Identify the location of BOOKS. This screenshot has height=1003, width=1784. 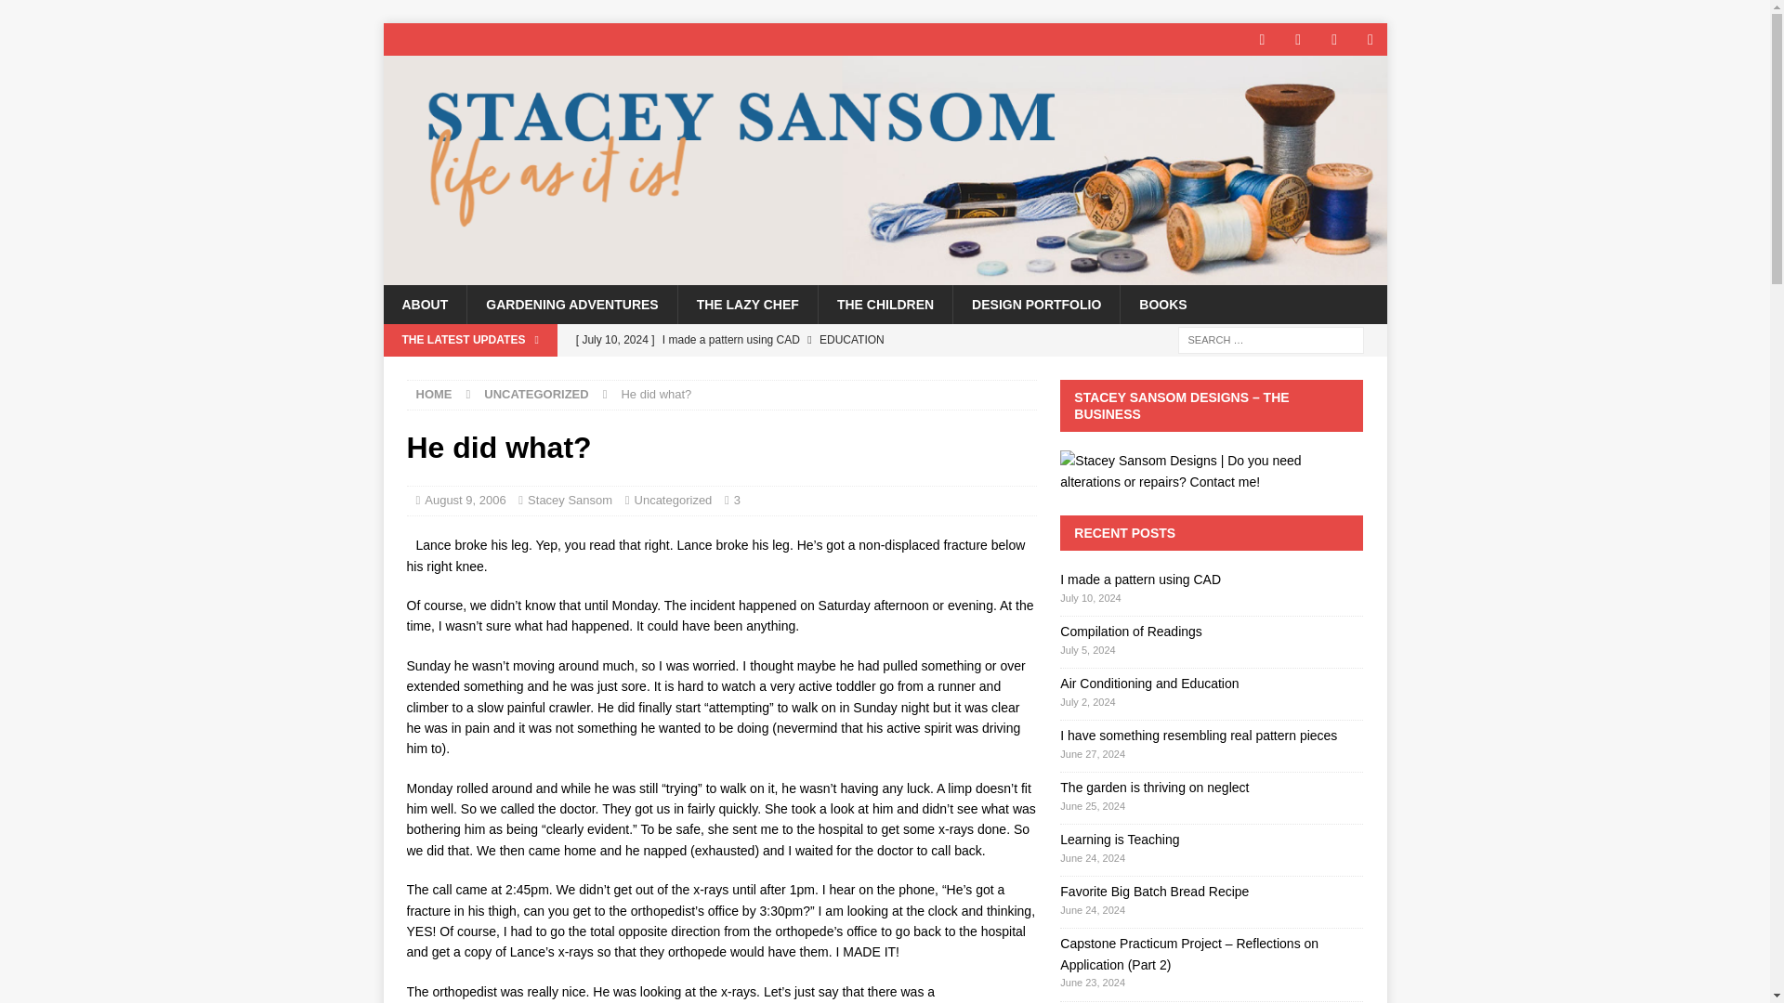
(1162, 304).